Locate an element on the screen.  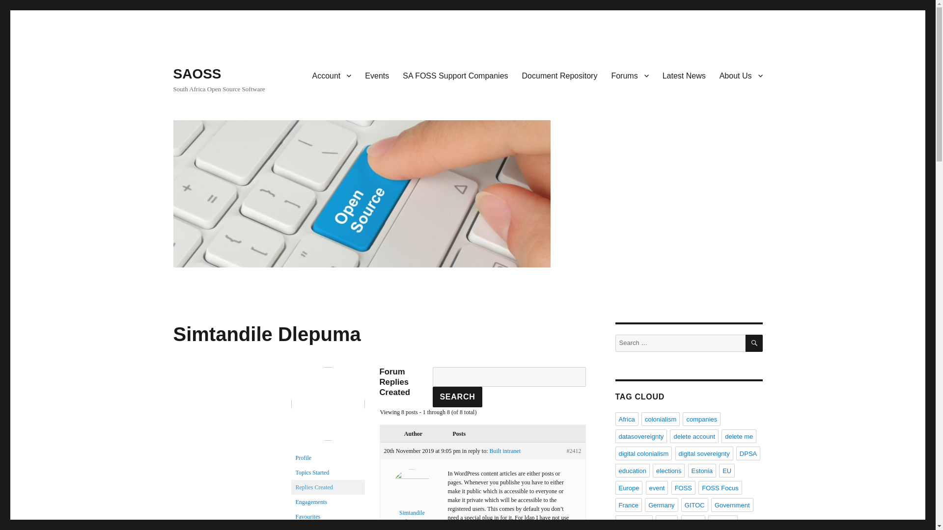
Account is located at coordinates (332, 75).